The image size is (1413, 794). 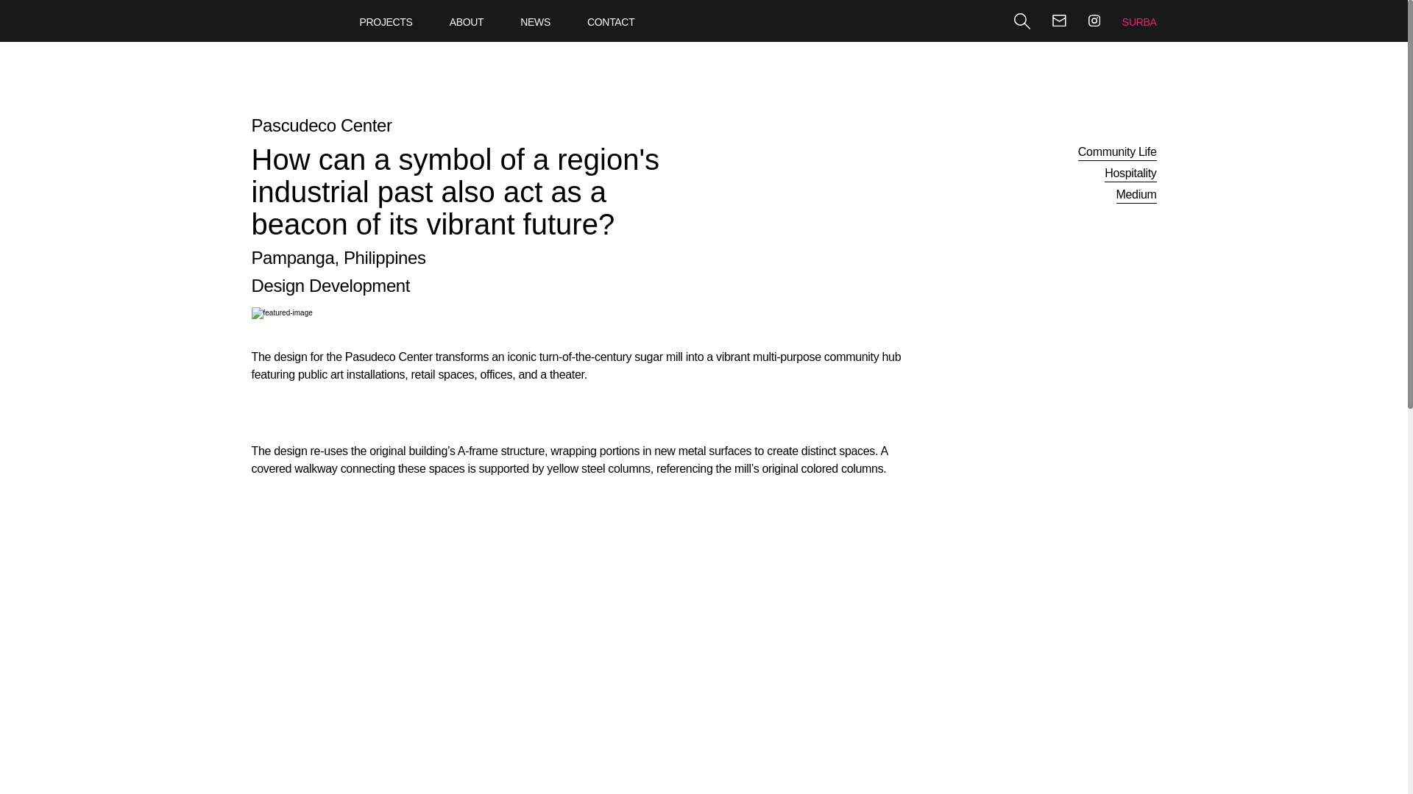 What do you see at coordinates (611, 22) in the screenshot?
I see `CONTACT` at bounding box center [611, 22].